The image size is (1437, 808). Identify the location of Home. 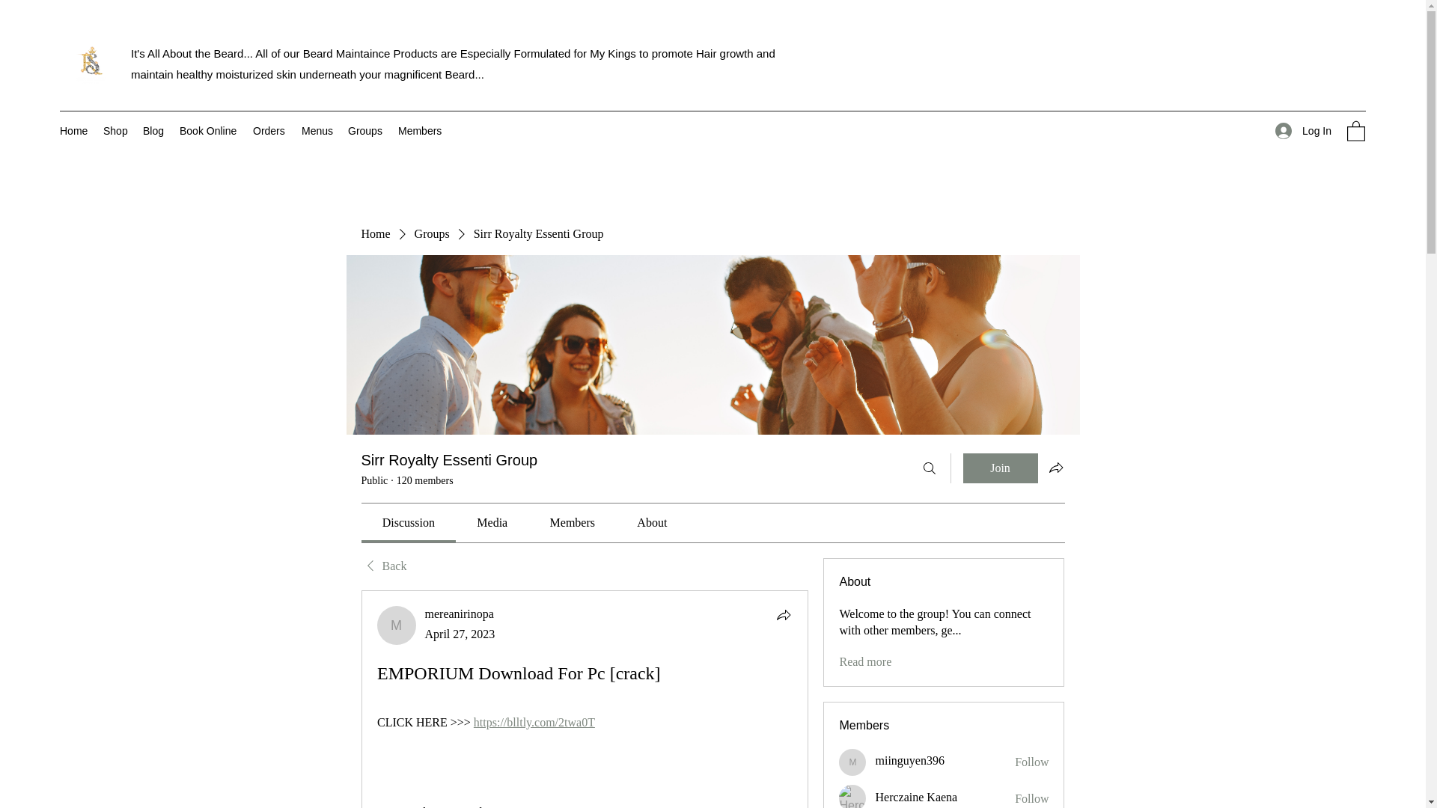
(374, 234).